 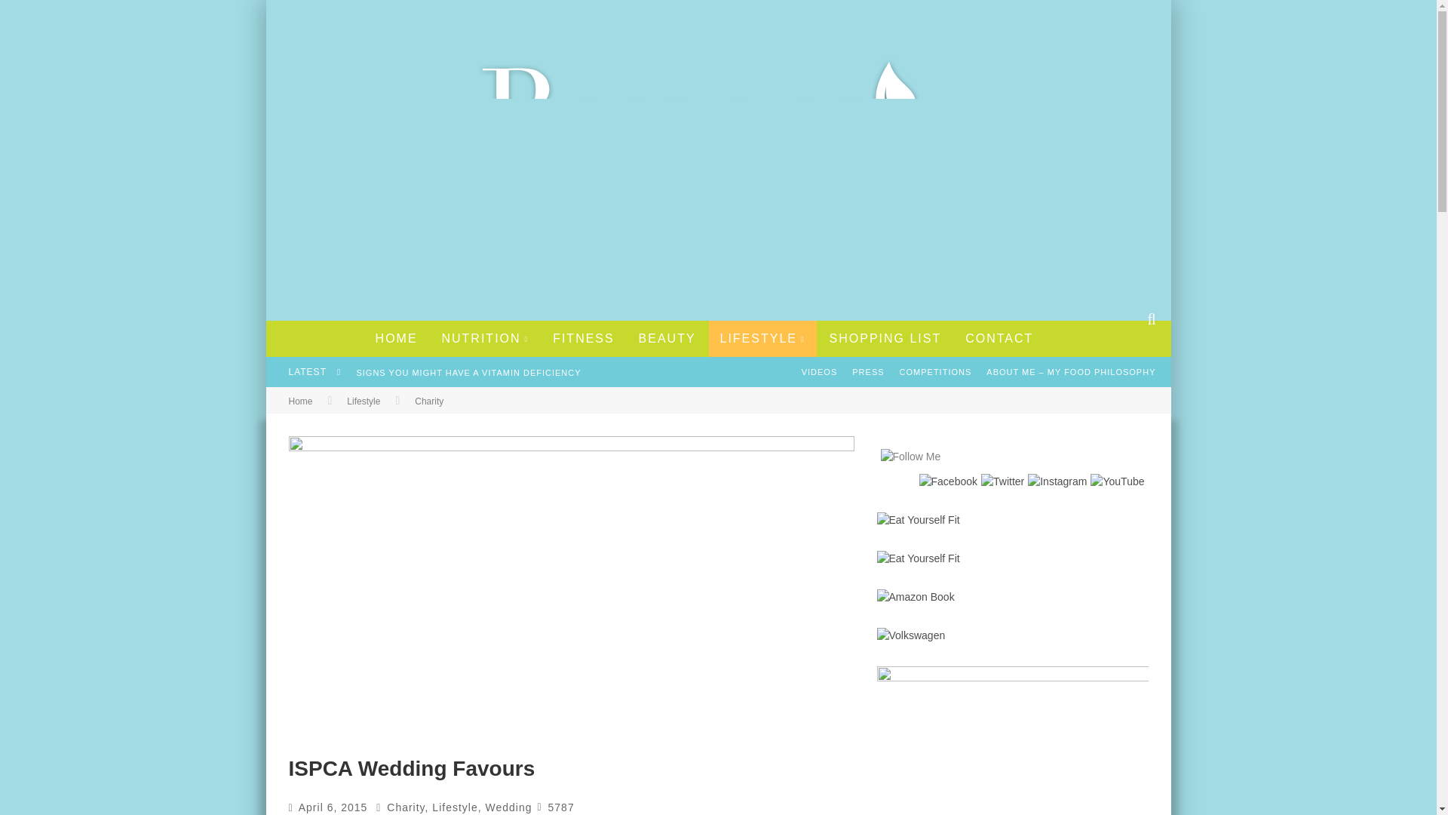 I want to click on Signs you Might have a Vitamin Deficiency, so click(x=468, y=373).